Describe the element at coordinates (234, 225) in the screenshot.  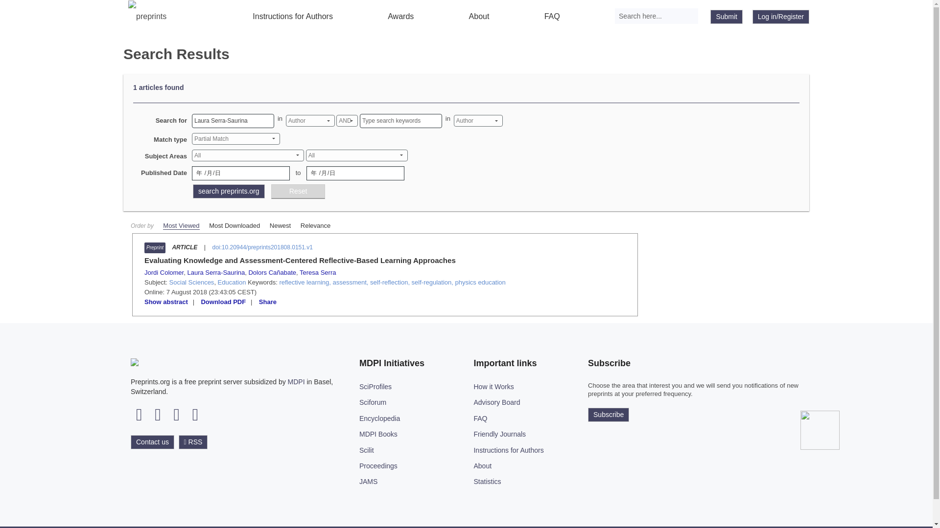
I see `Most Downloaded` at that location.